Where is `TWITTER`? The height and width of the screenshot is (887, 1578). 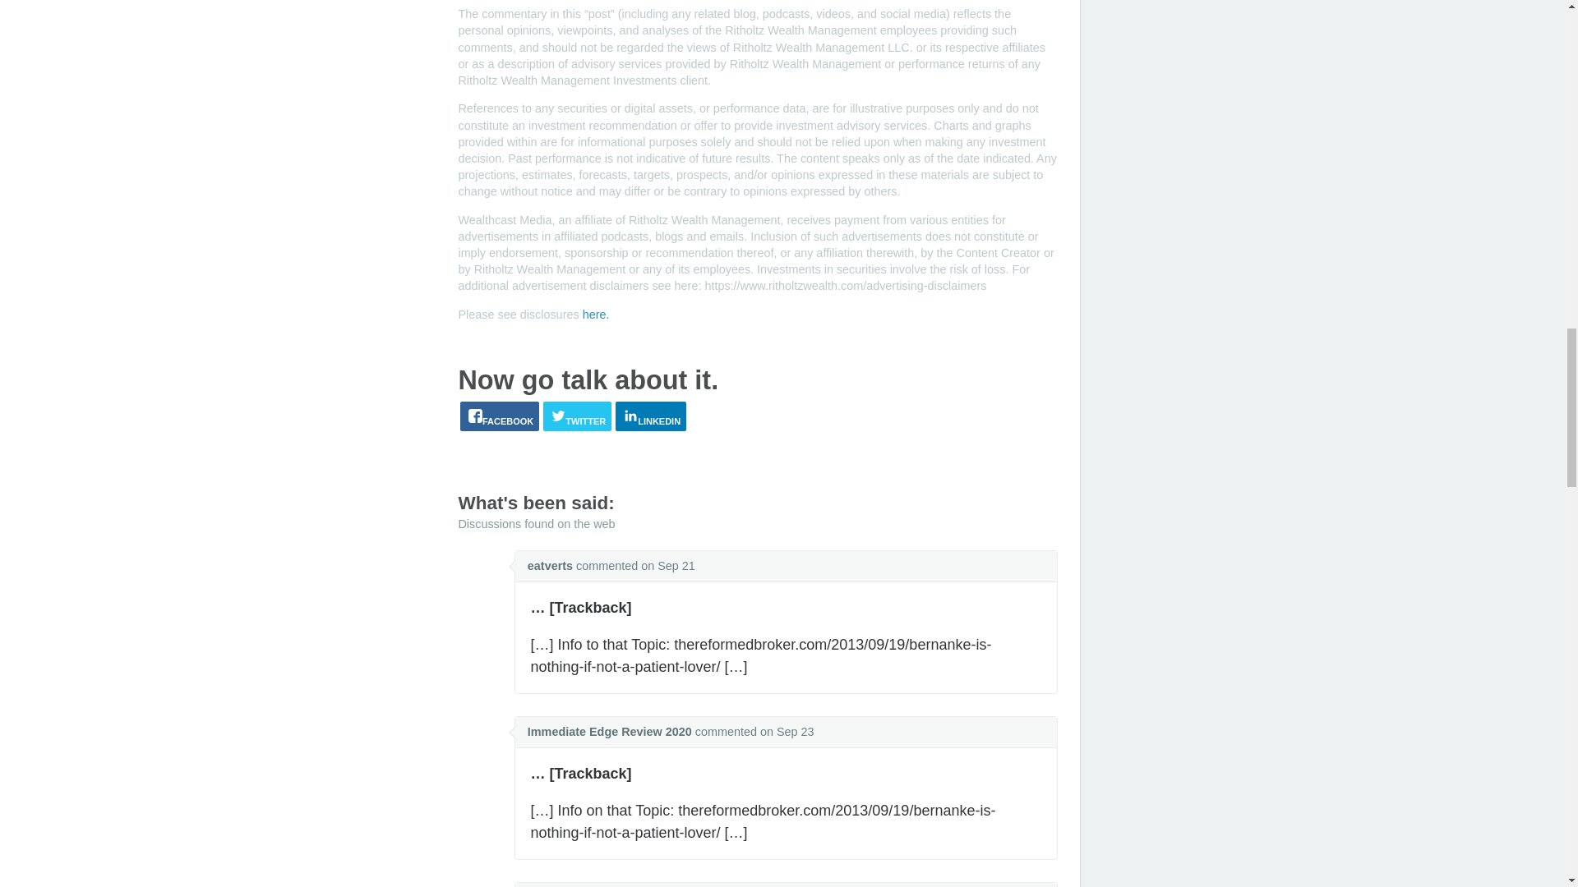 TWITTER is located at coordinates (577, 416).